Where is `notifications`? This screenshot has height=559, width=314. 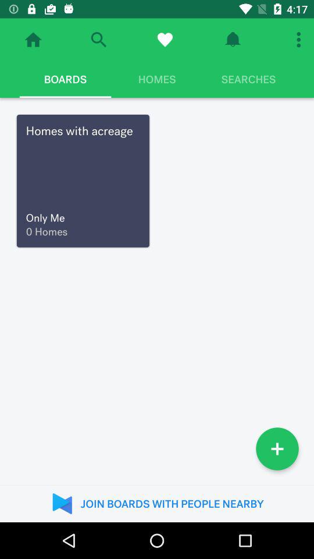
notifications is located at coordinates (233, 40).